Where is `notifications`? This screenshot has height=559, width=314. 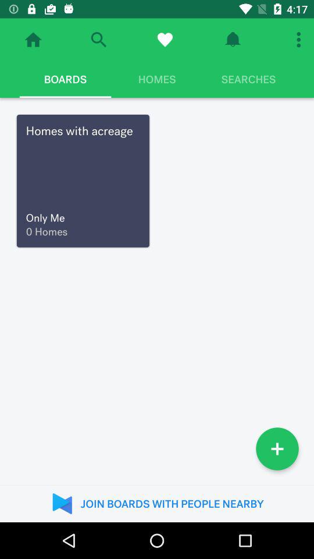
notifications is located at coordinates (233, 40).